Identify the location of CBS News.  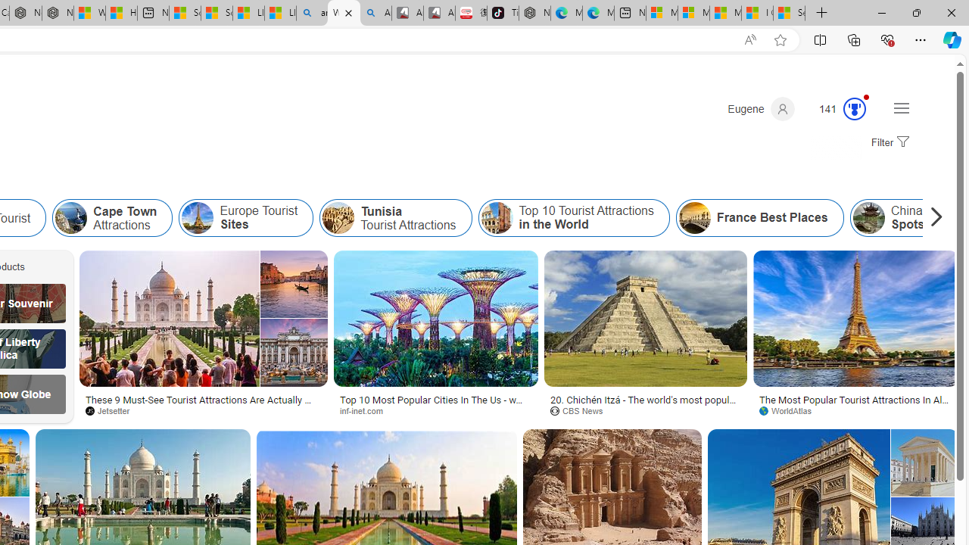
(646, 410).